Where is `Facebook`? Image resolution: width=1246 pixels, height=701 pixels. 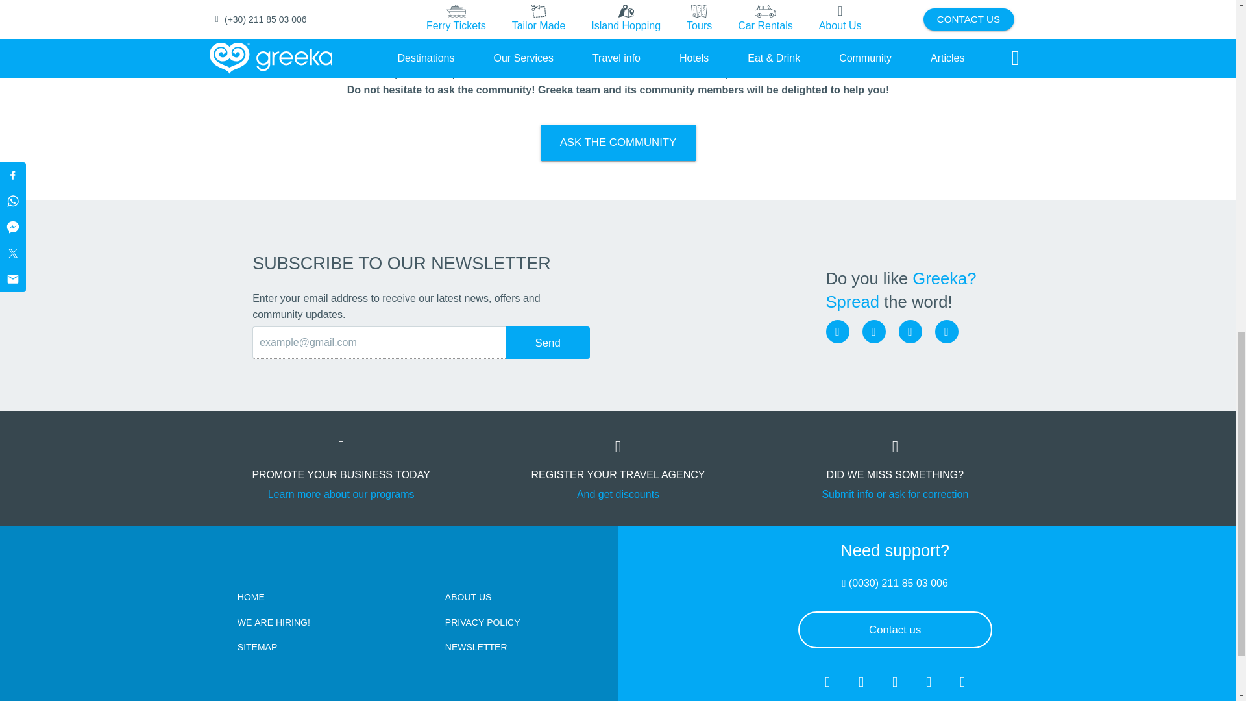
Facebook is located at coordinates (837, 331).